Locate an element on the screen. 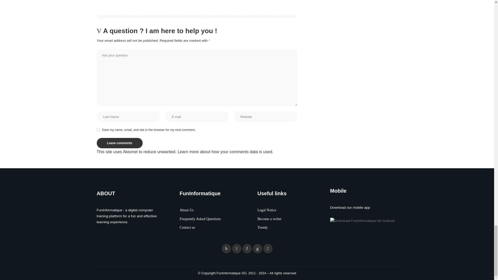 The width and height of the screenshot is (498, 280). LinkedIn is located at coordinates (257, 248).